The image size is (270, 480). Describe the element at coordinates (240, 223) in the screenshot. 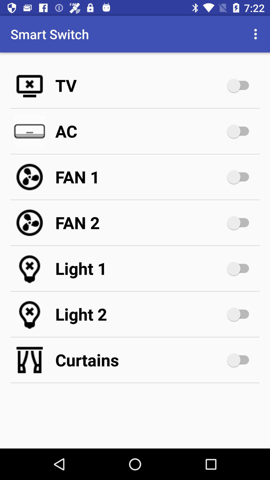

I see `turn on` at that location.